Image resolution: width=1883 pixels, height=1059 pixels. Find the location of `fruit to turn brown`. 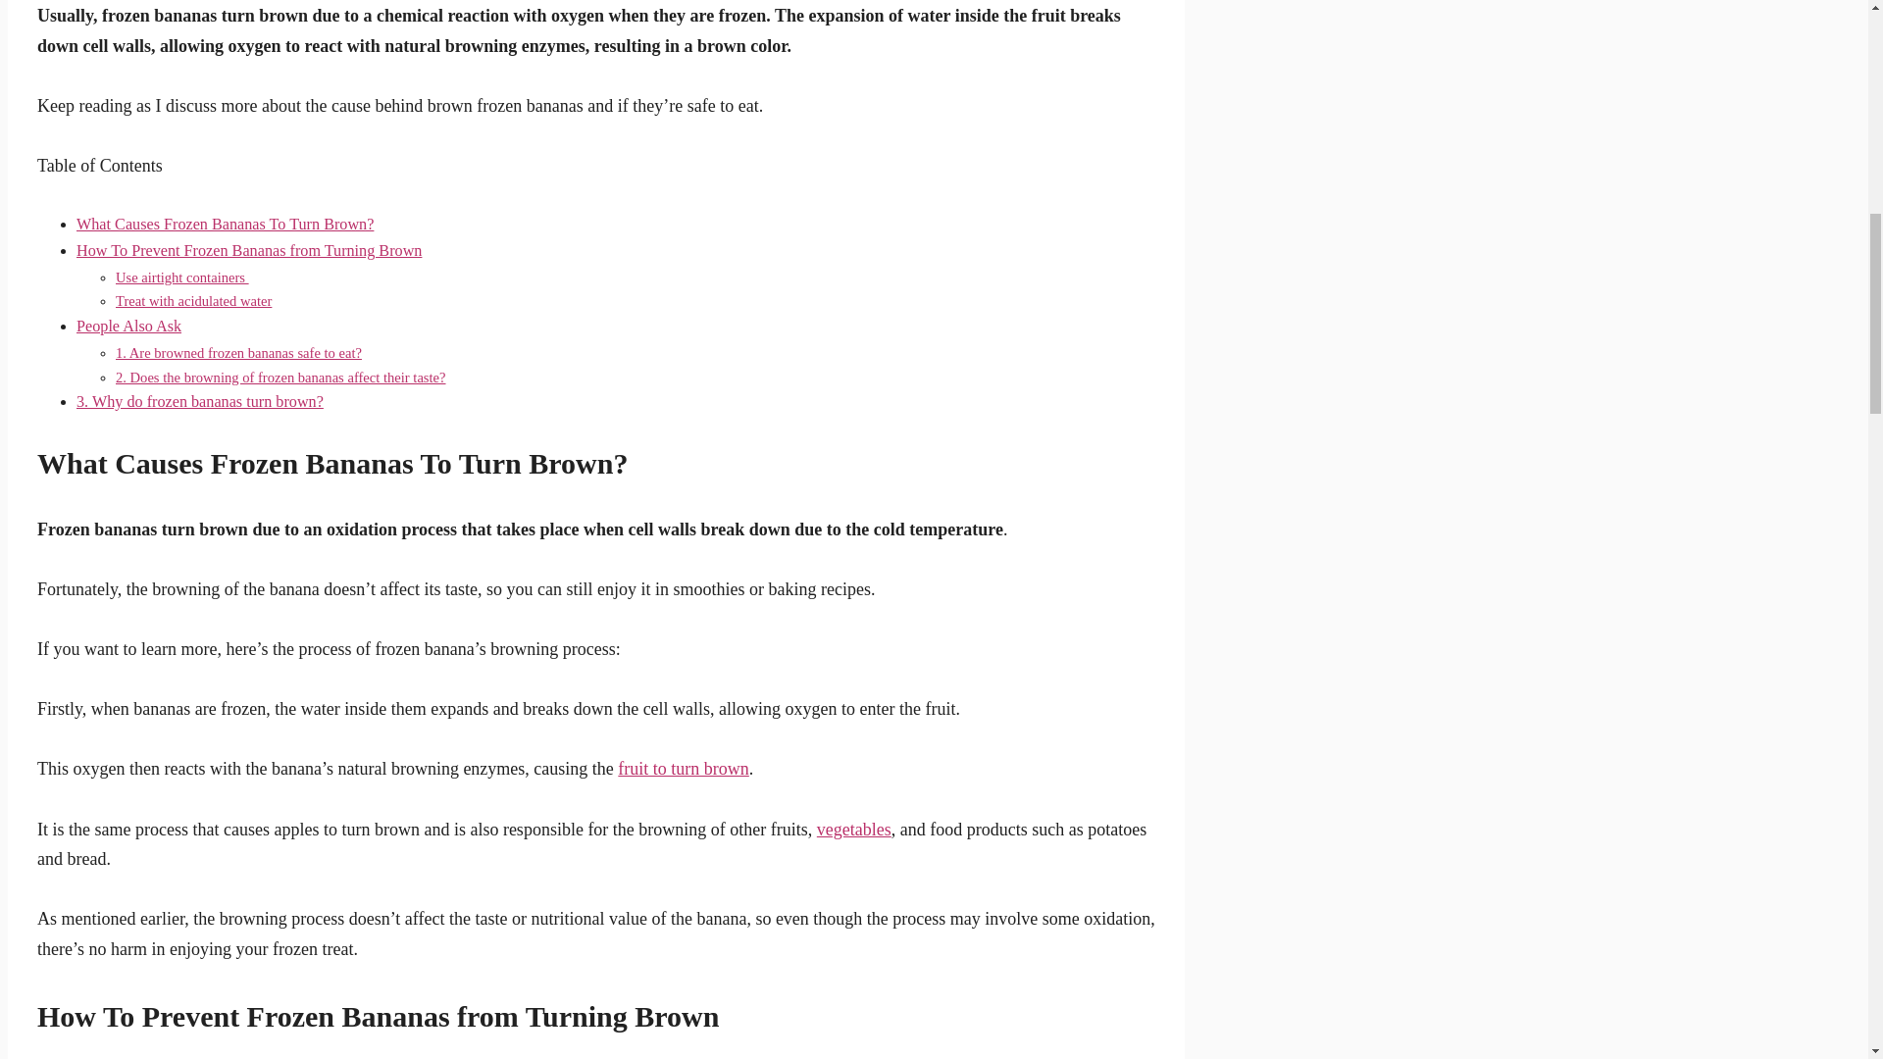

fruit to turn brown is located at coordinates (683, 769).